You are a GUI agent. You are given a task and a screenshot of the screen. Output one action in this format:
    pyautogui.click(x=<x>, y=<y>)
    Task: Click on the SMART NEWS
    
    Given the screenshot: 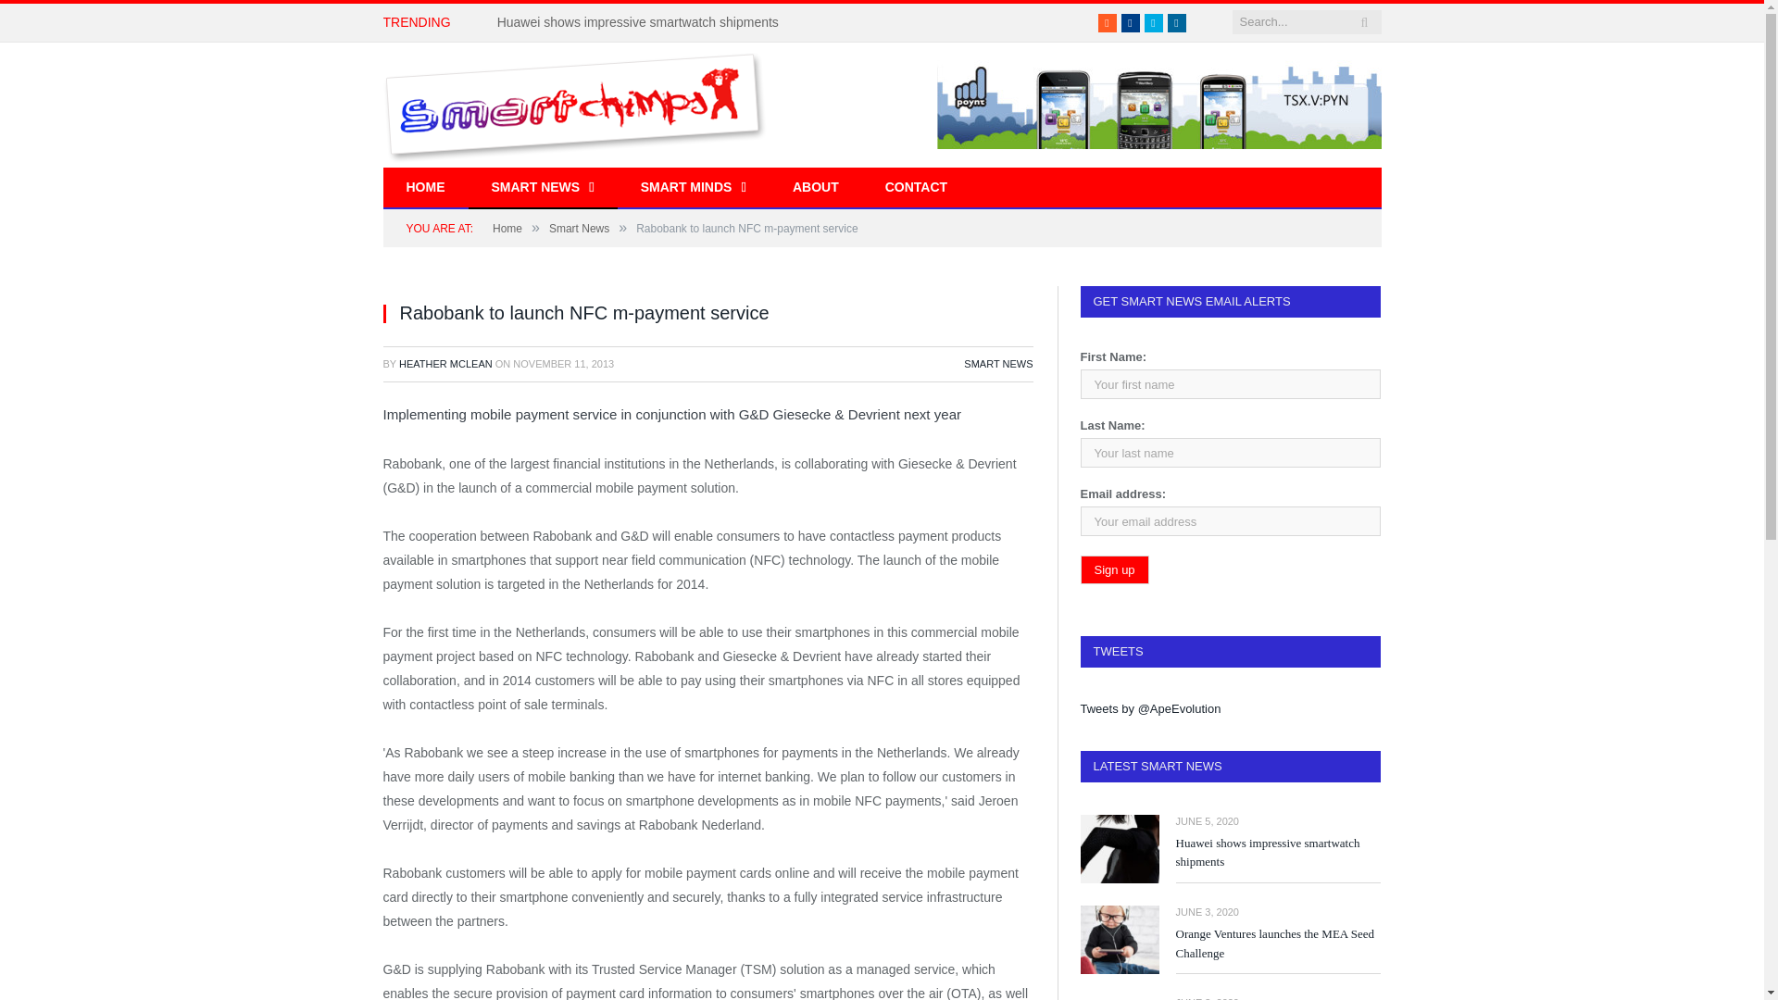 What is the action you would take?
    pyautogui.click(x=543, y=188)
    